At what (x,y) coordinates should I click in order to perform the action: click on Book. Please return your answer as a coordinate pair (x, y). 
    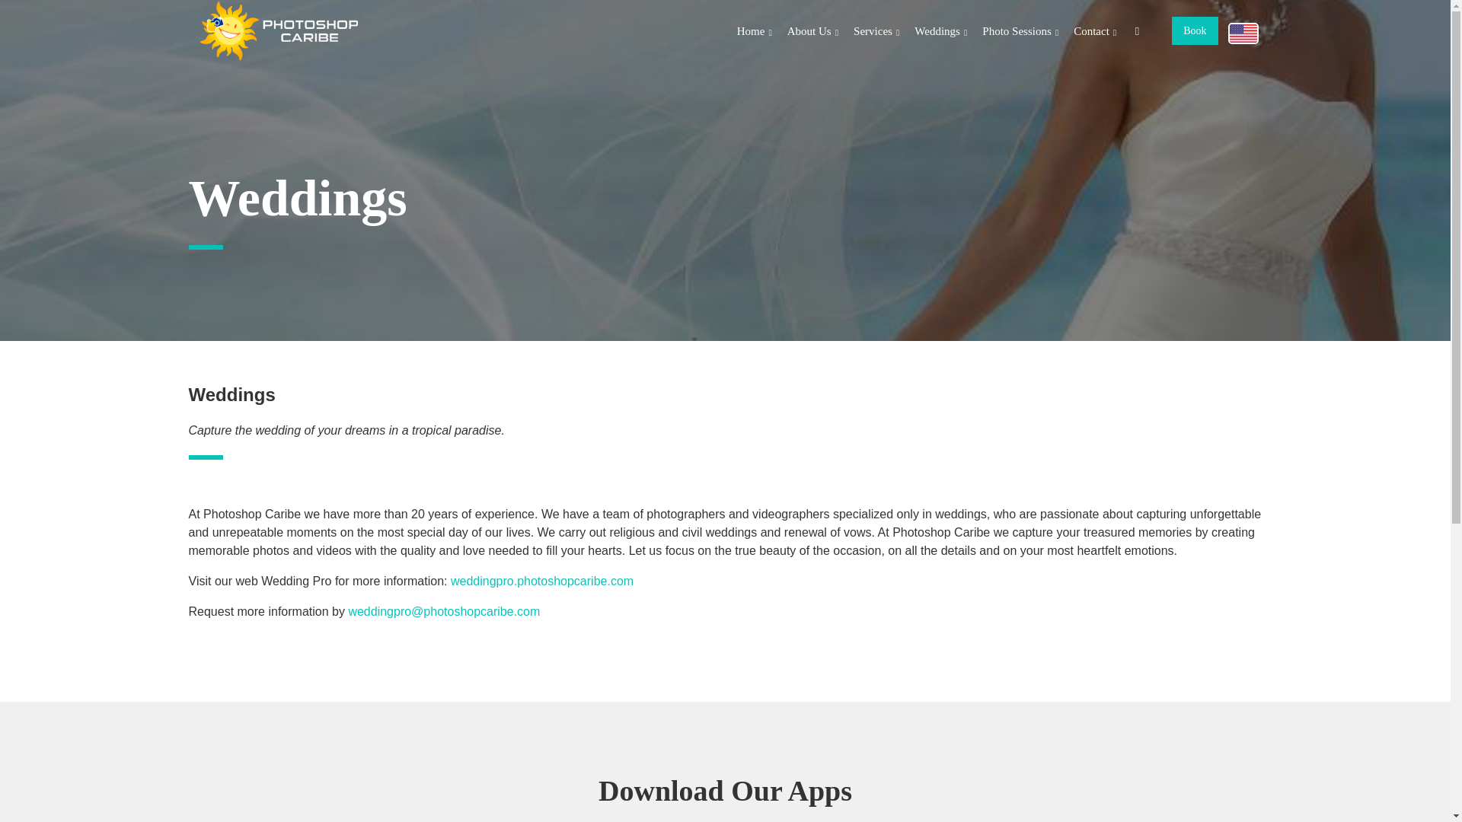
    Looking at the image, I should click on (1195, 30).